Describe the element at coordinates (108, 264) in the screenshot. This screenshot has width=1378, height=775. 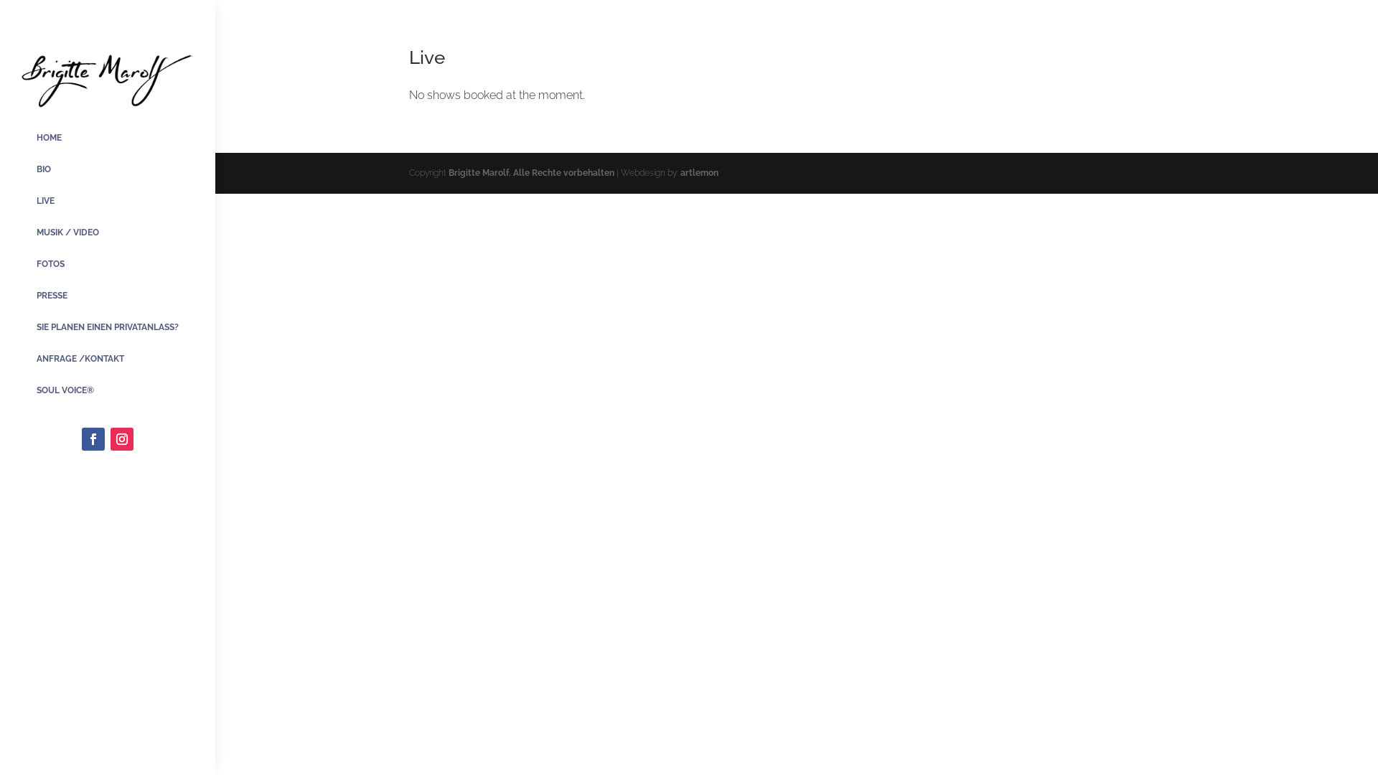
I see `FOTOS` at that location.